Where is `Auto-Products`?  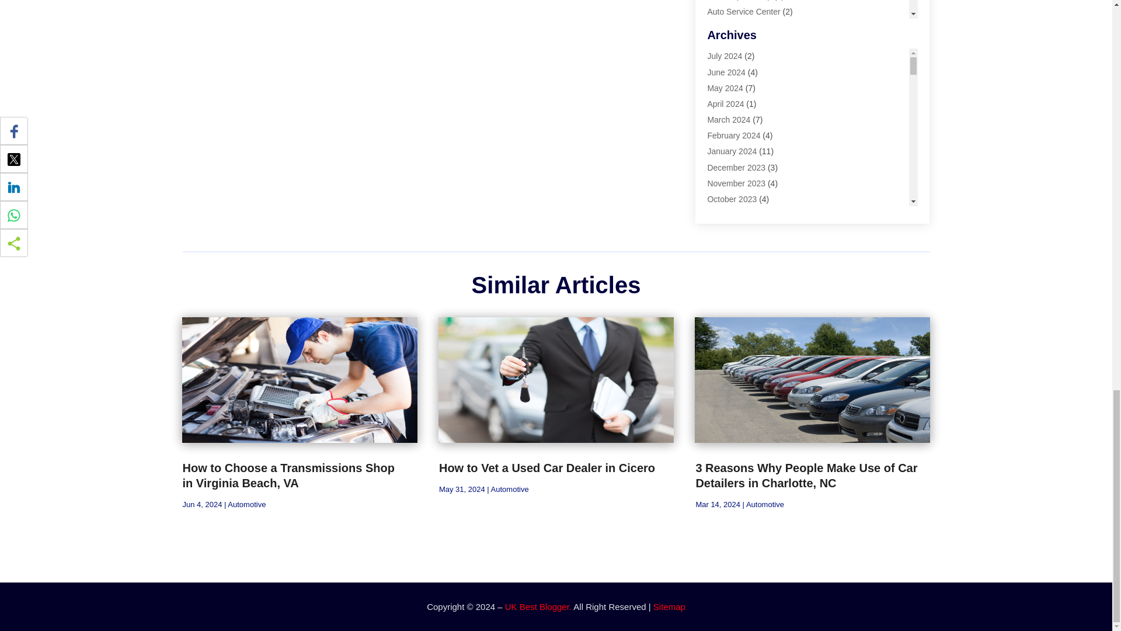
Auto-Products is located at coordinates (733, 27).